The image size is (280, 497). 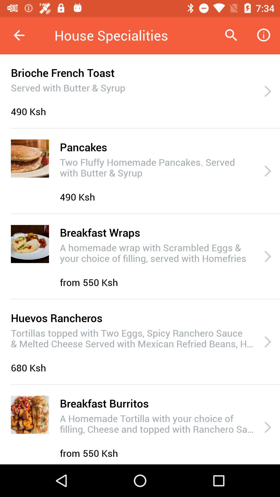 What do you see at coordinates (268, 92) in the screenshot?
I see `launch item to the right of served with butter icon` at bounding box center [268, 92].